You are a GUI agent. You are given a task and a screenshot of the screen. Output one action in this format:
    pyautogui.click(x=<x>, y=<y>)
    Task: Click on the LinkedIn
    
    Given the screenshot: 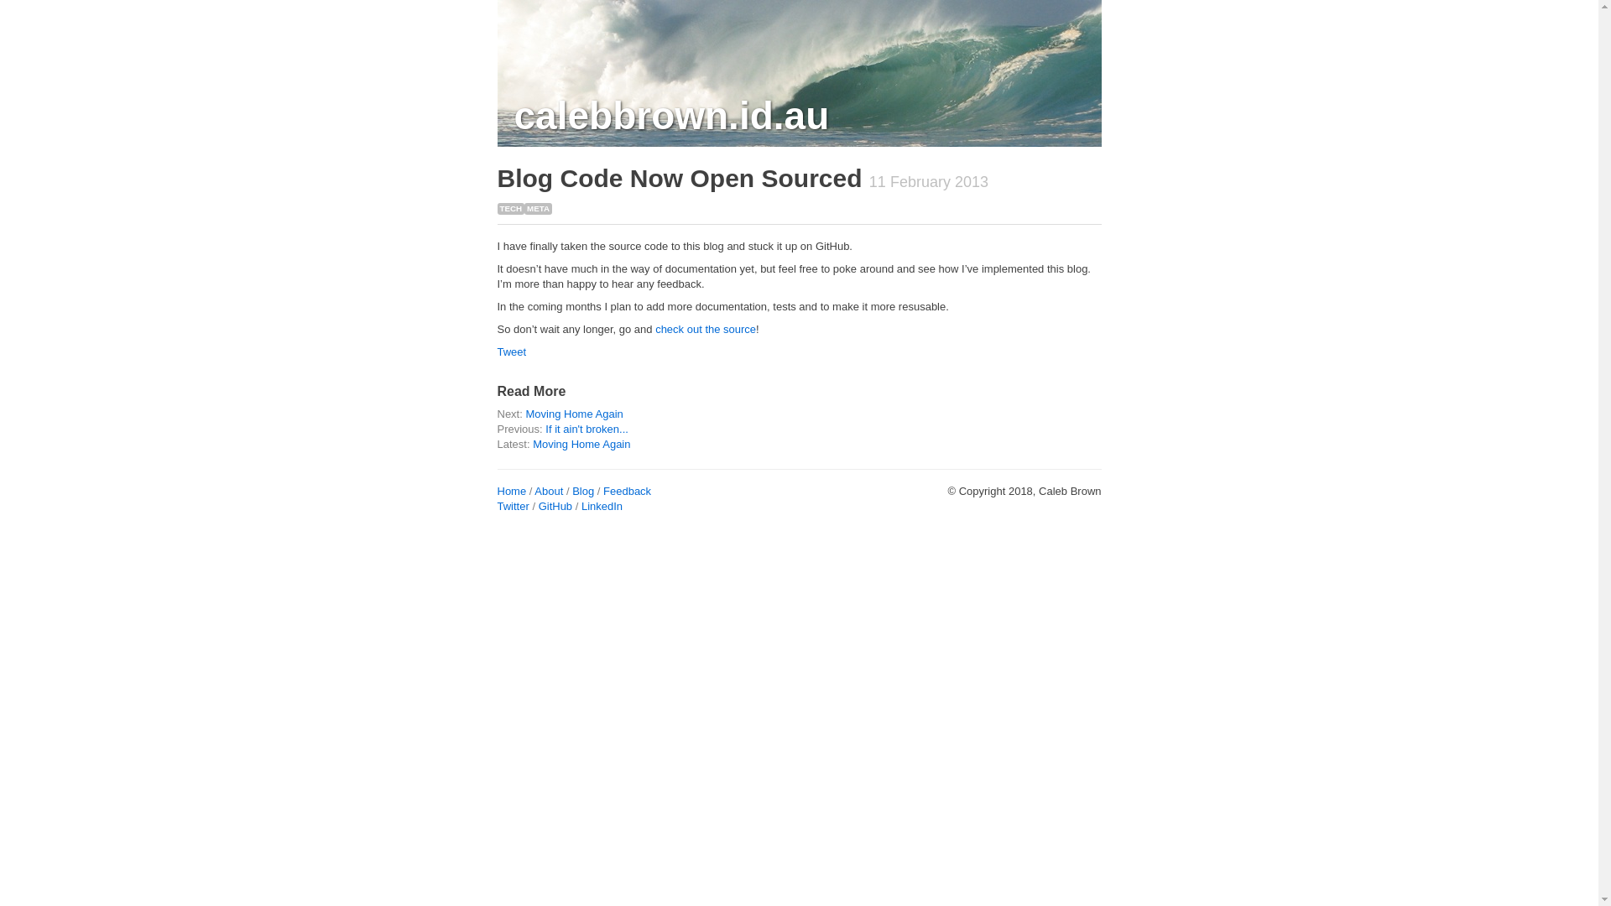 What is the action you would take?
    pyautogui.click(x=602, y=507)
    